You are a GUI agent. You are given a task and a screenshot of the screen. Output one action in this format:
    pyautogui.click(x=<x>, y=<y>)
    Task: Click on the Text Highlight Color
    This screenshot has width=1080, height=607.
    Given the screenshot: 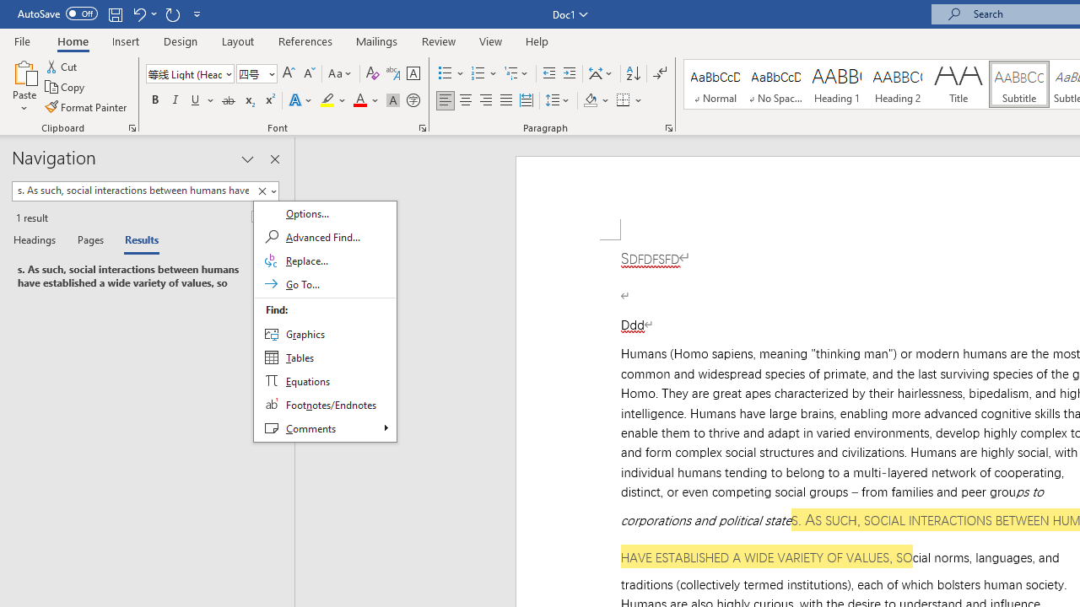 What is the action you would take?
    pyautogui.click(x=333, y=101)
    